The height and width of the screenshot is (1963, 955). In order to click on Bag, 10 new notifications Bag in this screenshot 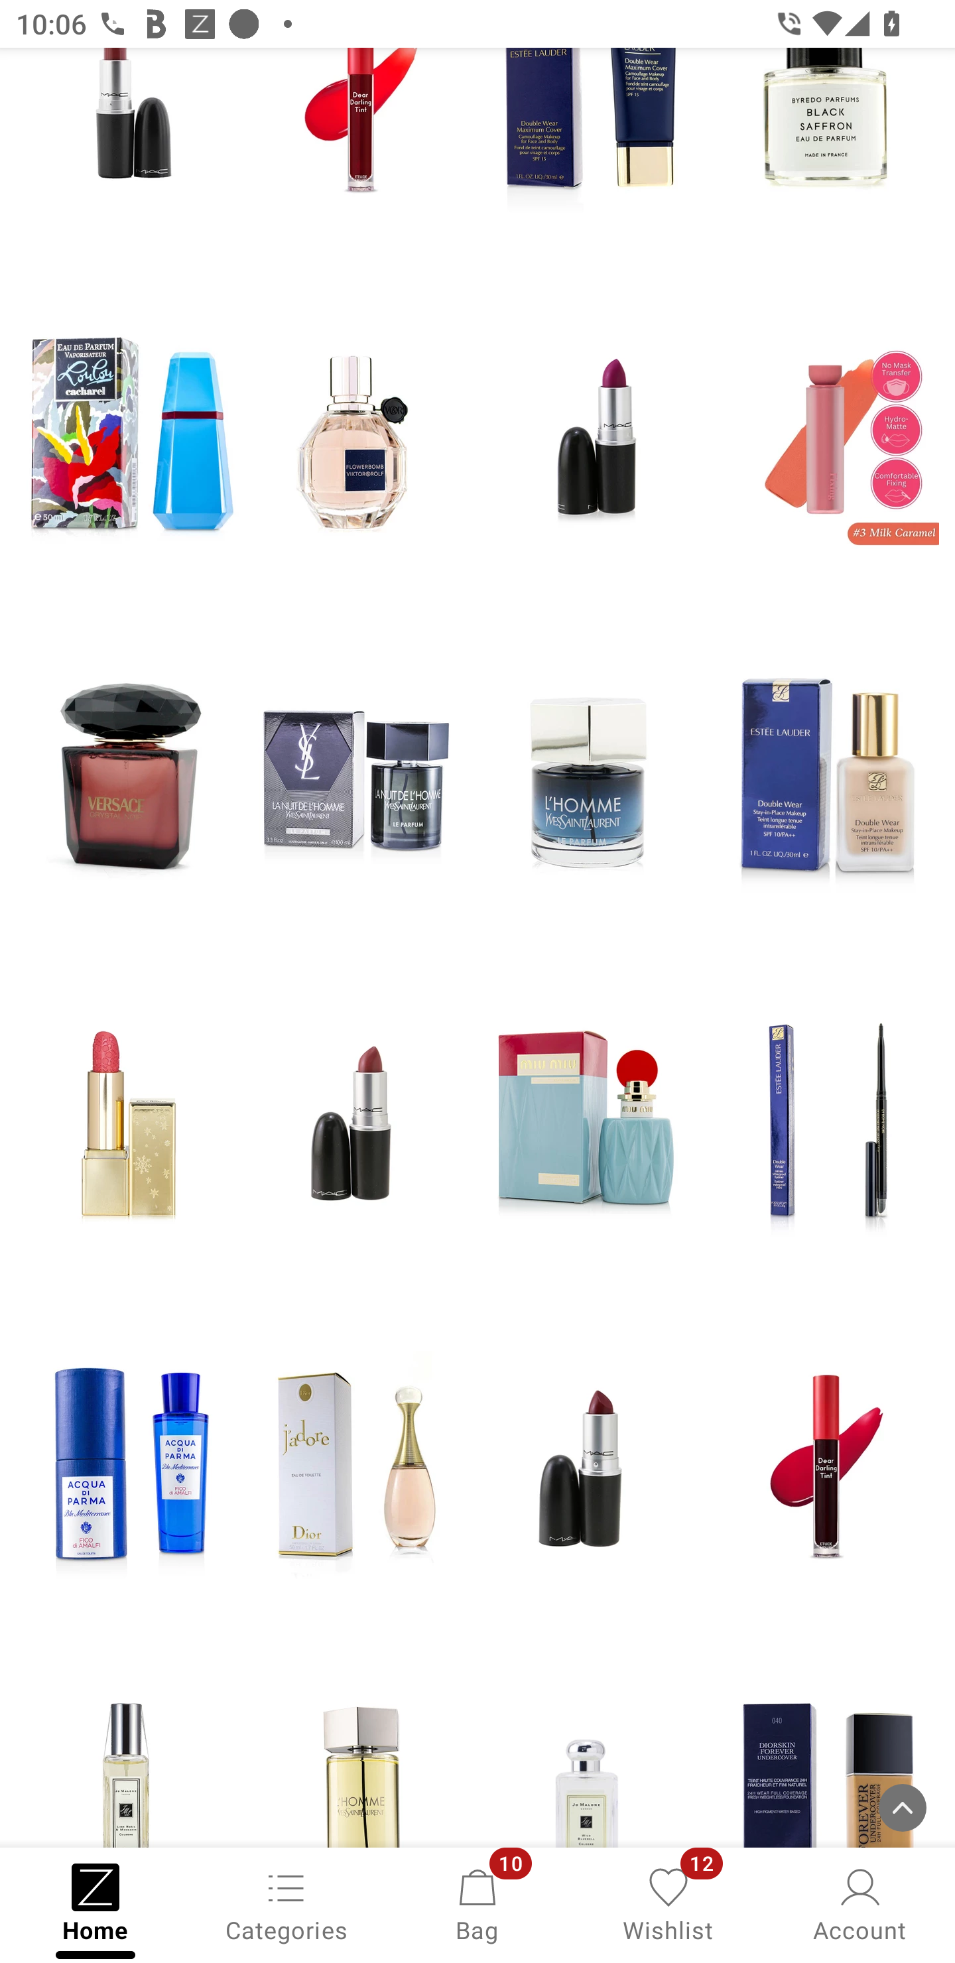, I will do `click(477, 1903)`.